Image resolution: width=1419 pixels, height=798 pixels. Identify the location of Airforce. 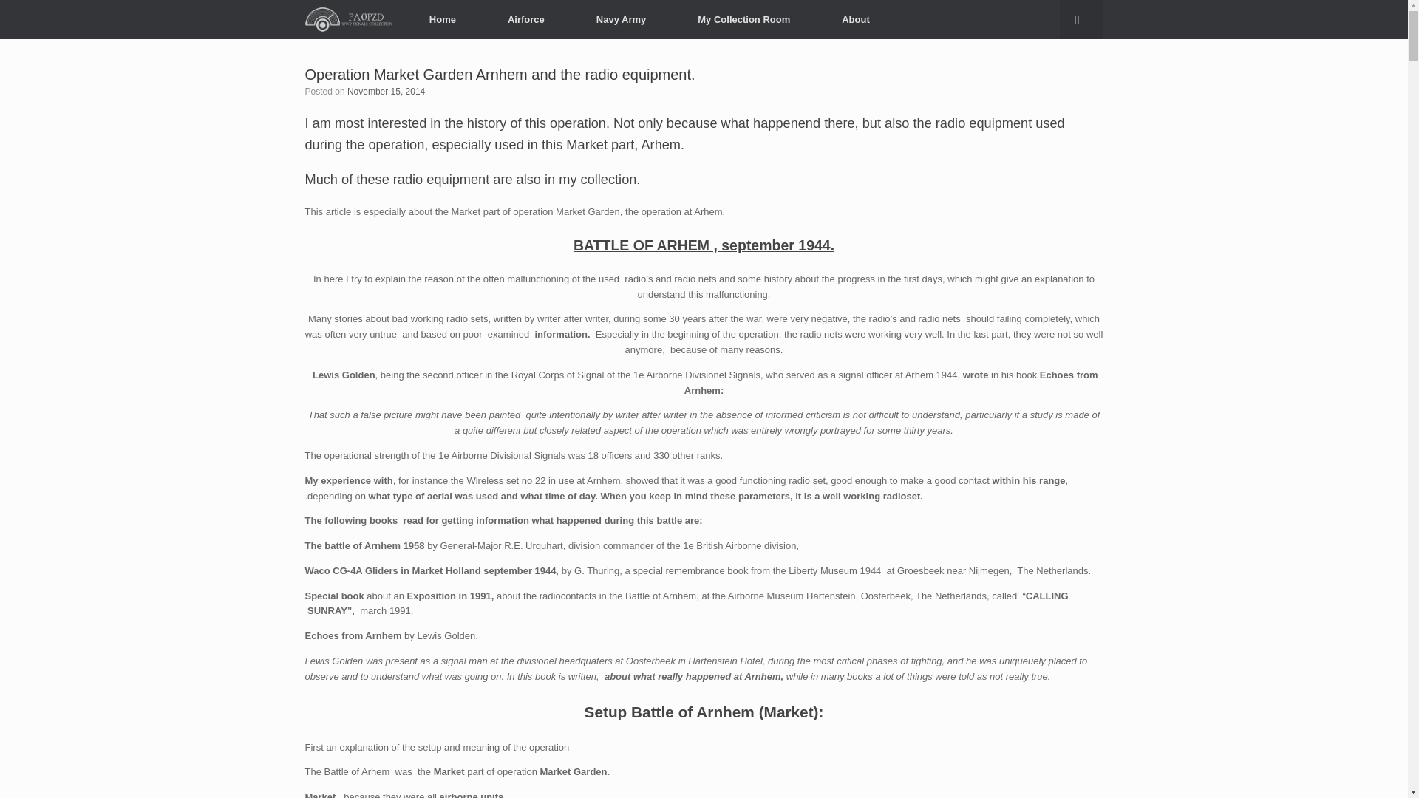
(526, 19).